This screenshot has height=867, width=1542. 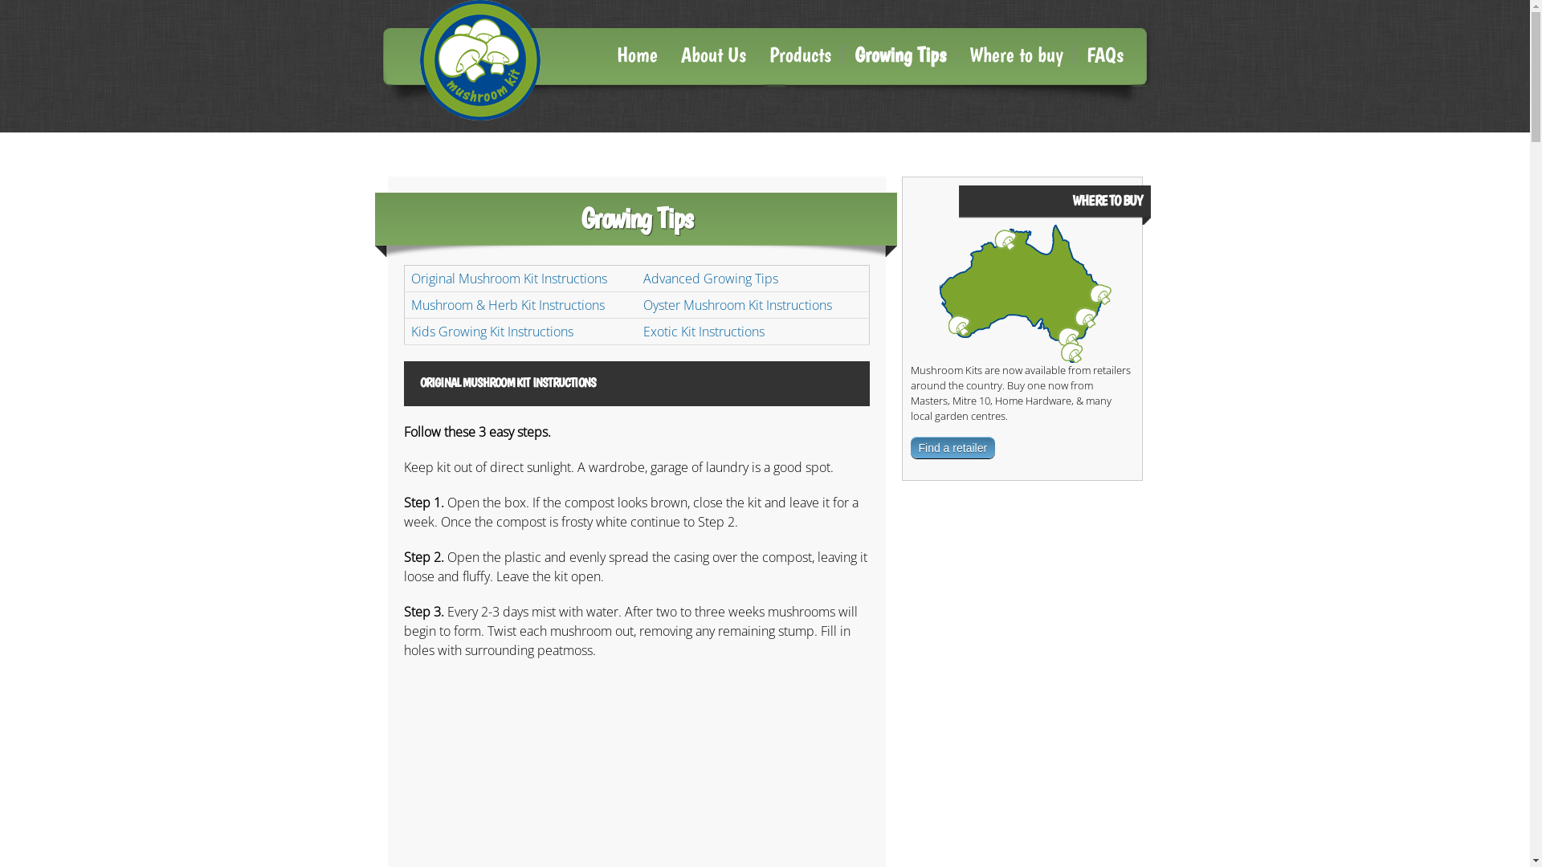 What do you see at coordinates (1104, 55) in the screenshot?
I see `FAQs` at bounding box center [1104, 55].